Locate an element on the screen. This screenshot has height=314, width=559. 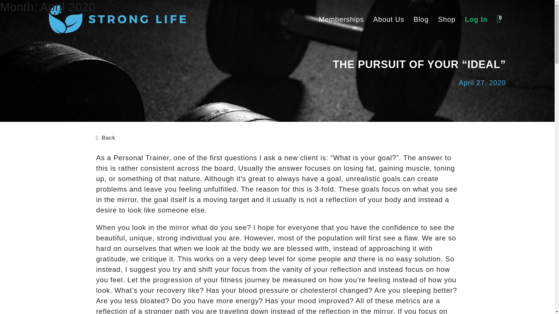
Memberships is located at coordinates (341, 19).